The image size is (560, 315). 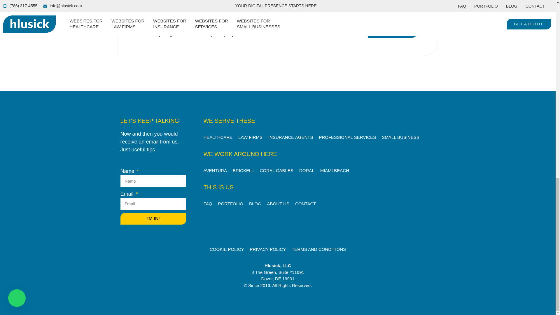 What do you see at coordinates (541, 178) in the screenshot?
I see `Scroll back to top` at bounding box center [541, 178].